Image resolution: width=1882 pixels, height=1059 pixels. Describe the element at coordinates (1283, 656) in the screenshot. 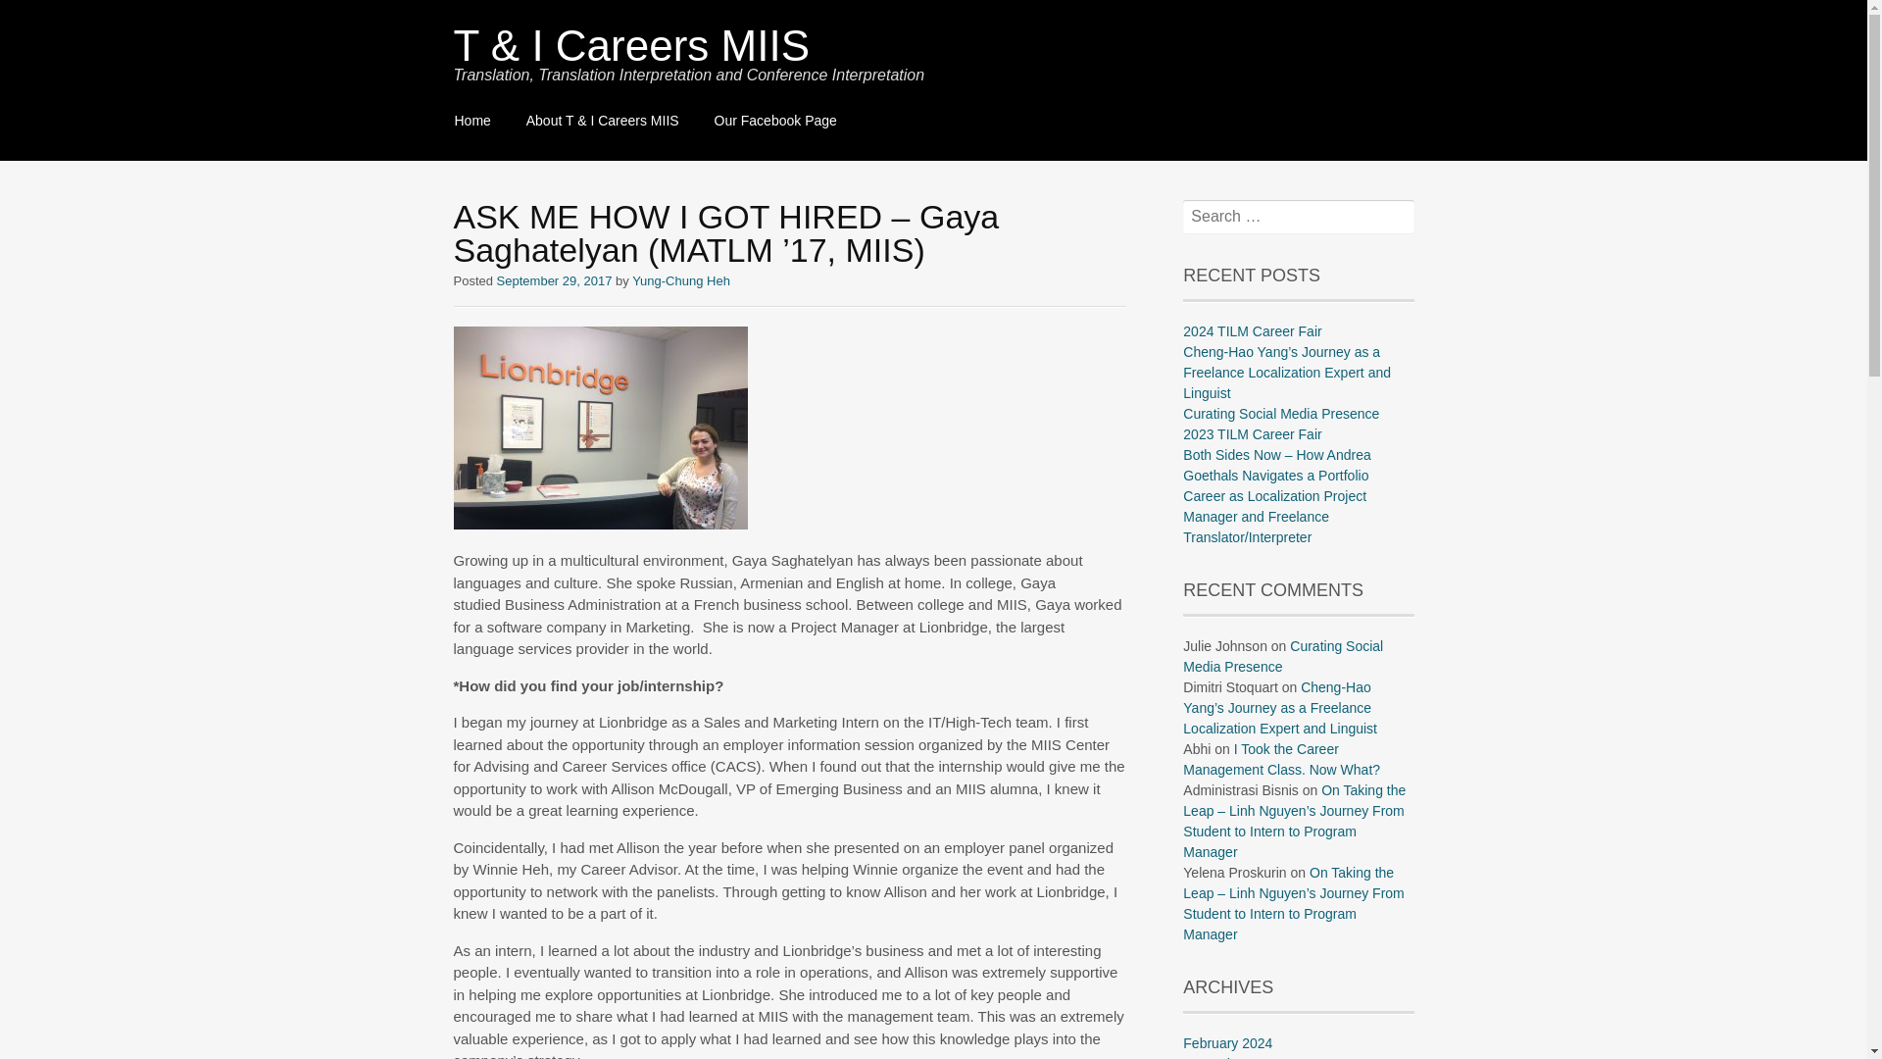

I see `Curating Social Media Presence` at that location.